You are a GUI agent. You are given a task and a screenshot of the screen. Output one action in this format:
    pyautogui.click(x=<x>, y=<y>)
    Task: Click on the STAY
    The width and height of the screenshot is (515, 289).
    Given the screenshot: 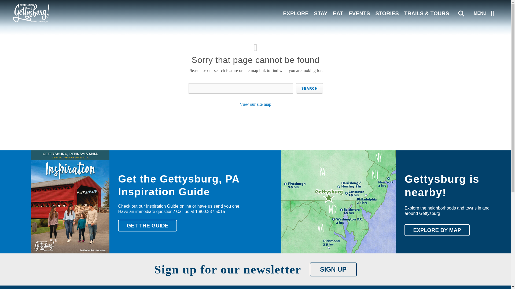 What is the action you would take?
    pyautogui.click(x=321, y=13)
    